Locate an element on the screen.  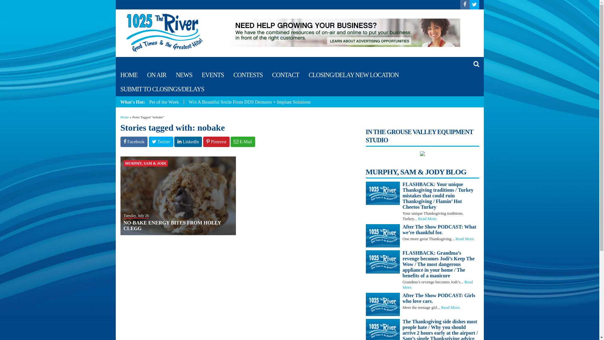
CLOSING/DELAY NEW LOCATION is located at coordinates (354, 75).